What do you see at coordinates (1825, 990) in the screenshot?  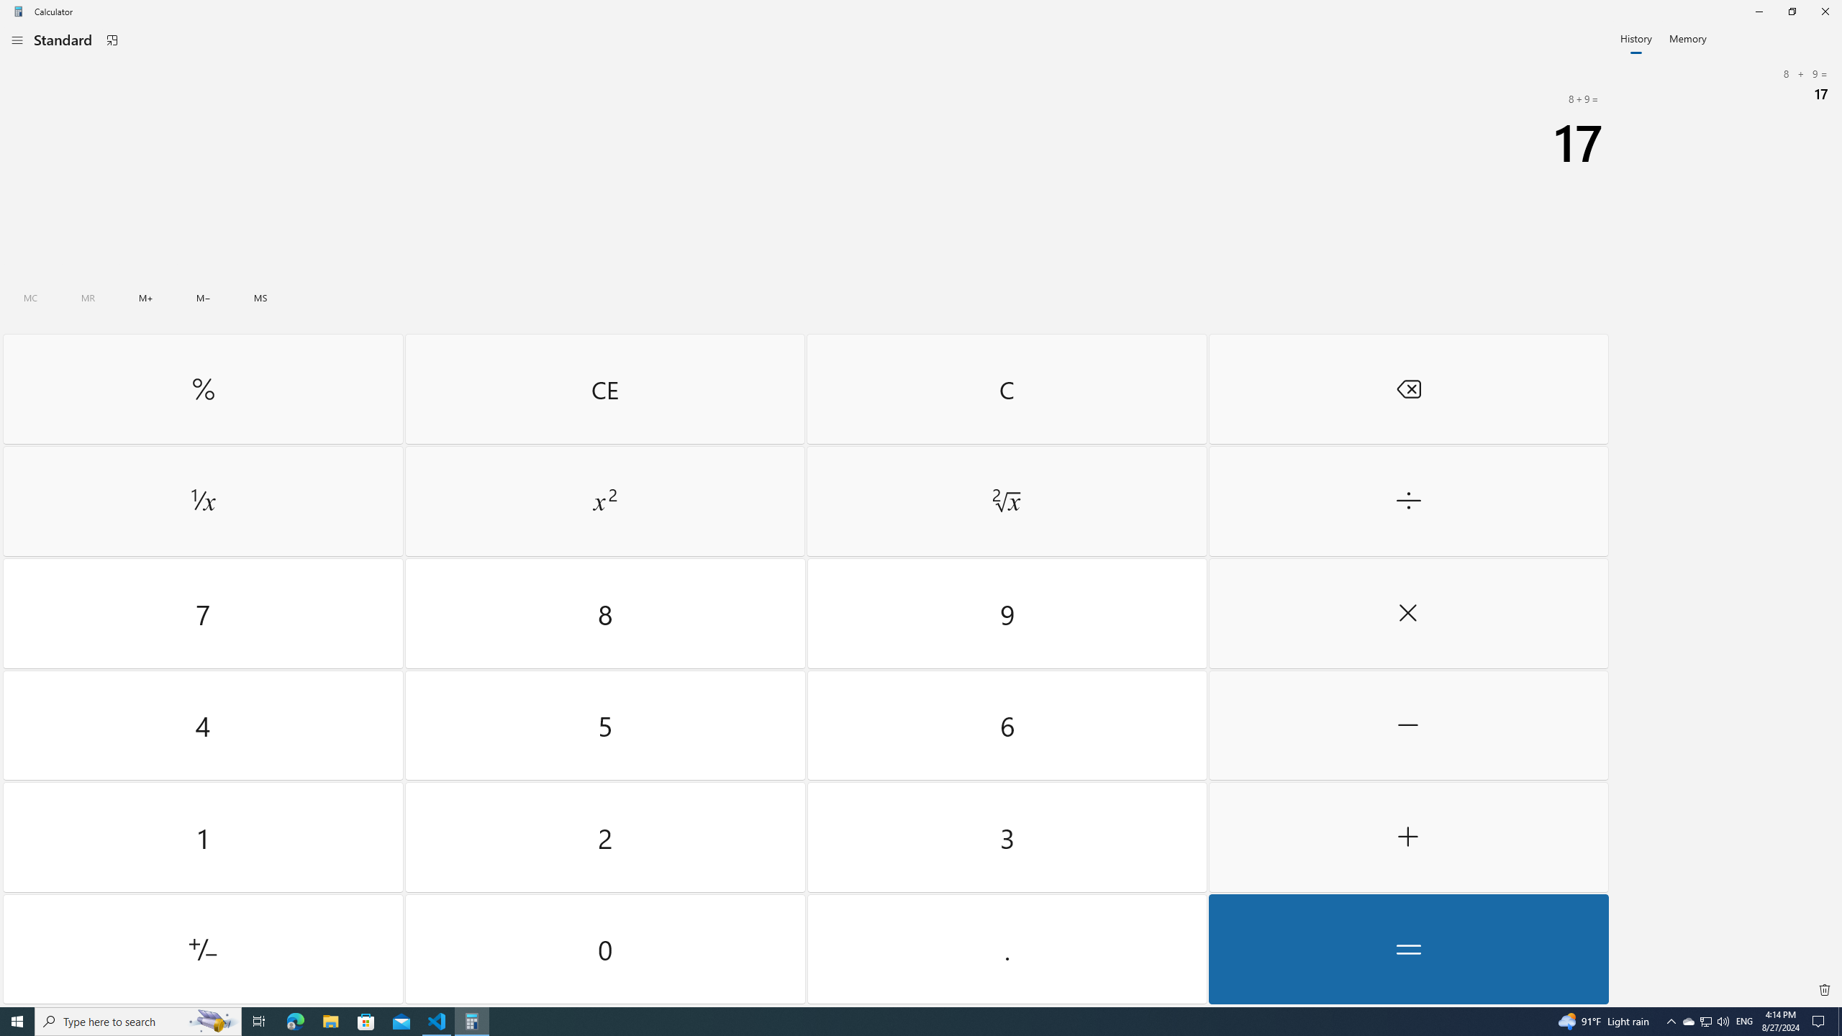 I see `Clear all history` at bounding box center [1825, 990].